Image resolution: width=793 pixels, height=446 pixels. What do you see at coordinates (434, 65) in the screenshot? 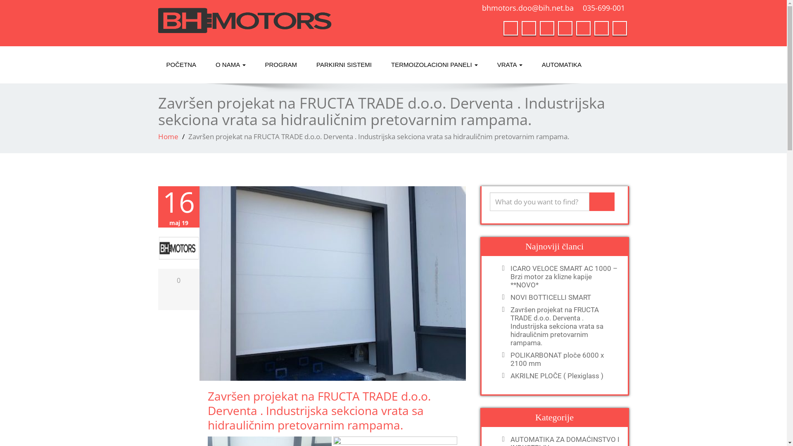
I see `TERMOIZOLACIONI PANELI` at bounding box center [434, 65].